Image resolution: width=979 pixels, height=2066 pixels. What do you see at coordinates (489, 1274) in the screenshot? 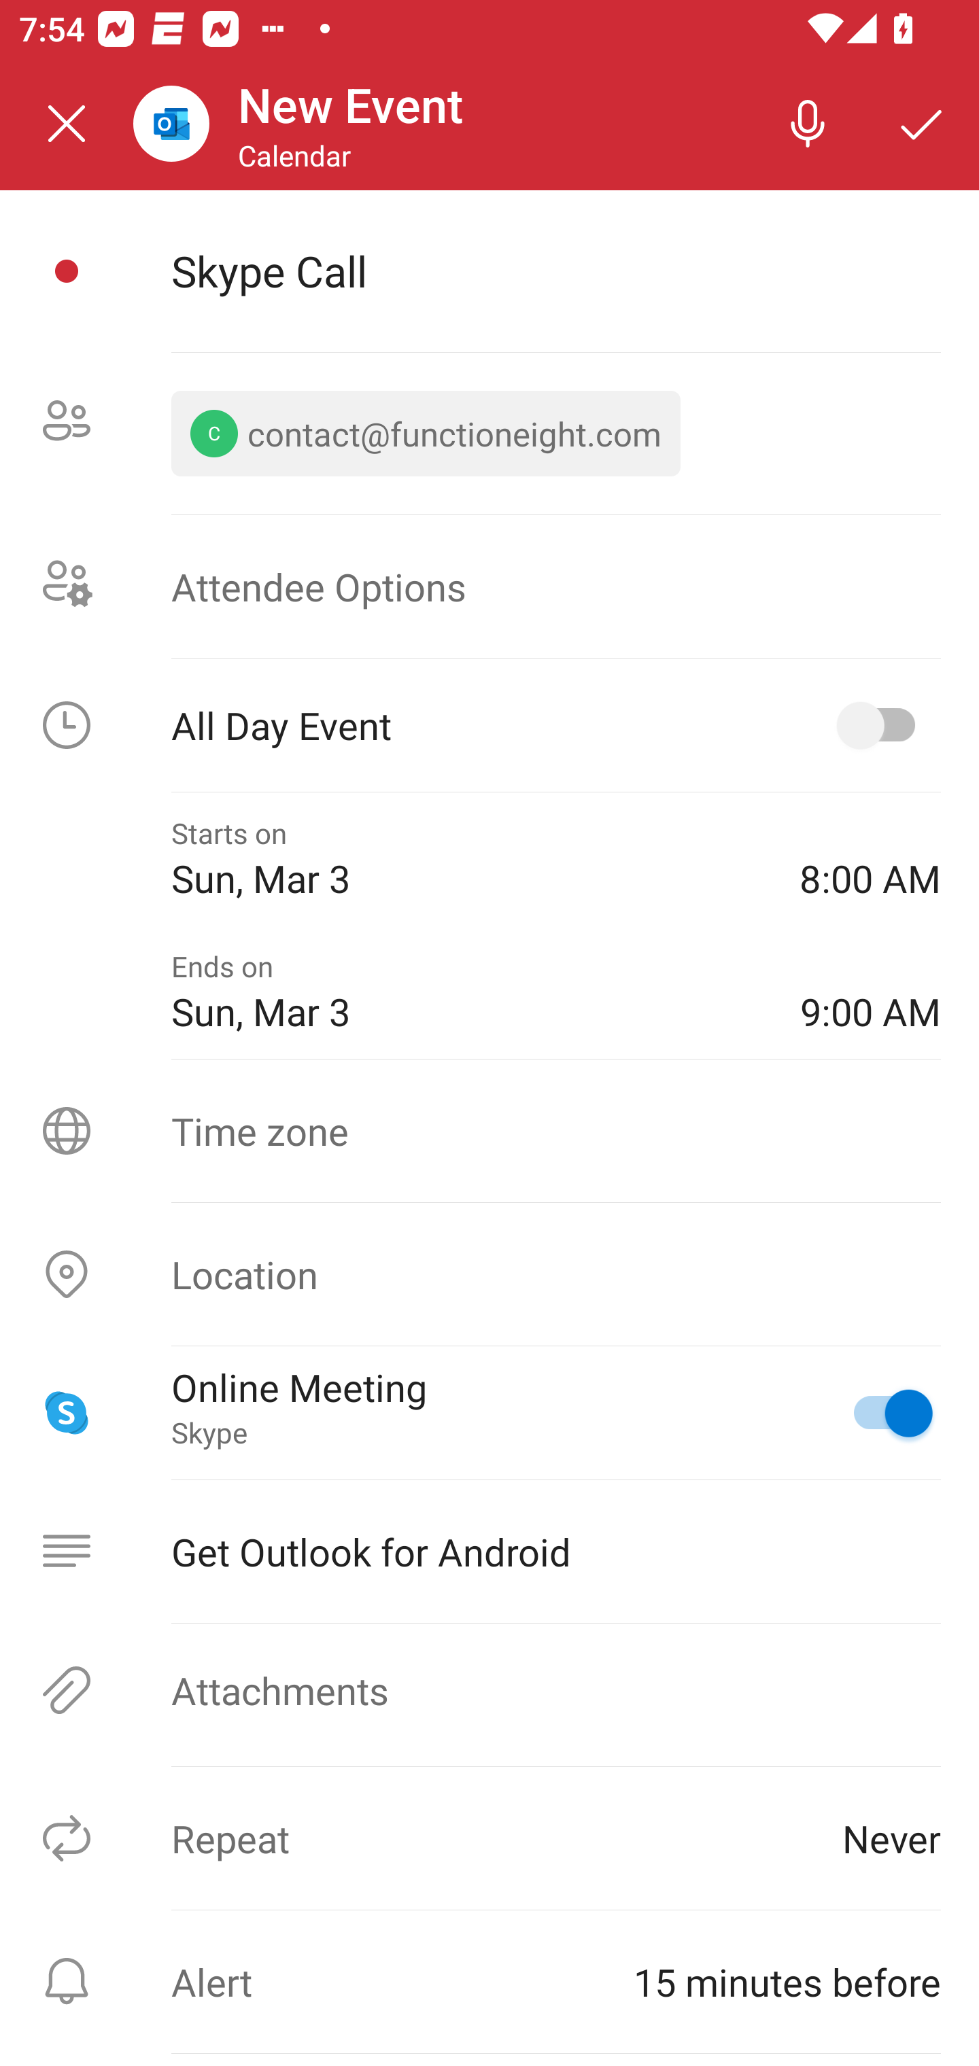
I see `Location` at bounding box center [489, 1274].